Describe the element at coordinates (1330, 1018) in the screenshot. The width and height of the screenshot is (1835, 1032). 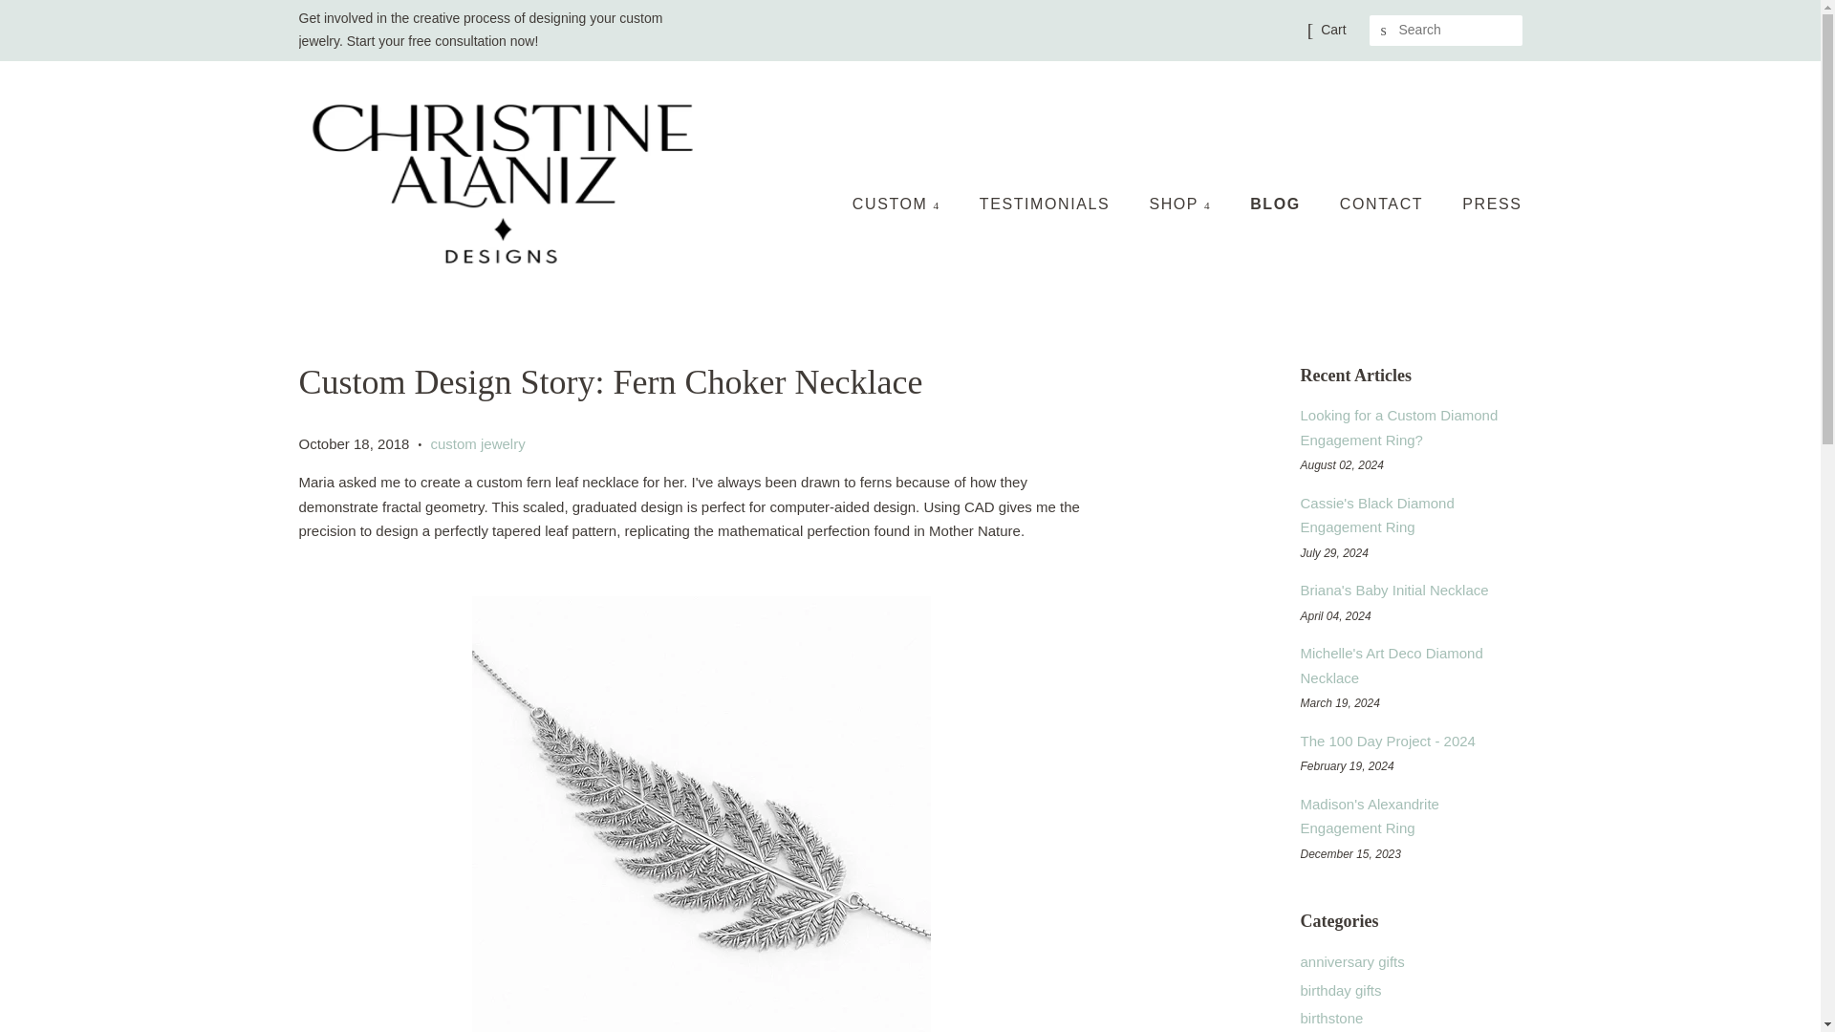
I see `Show articles tagged birthstone` at that location.